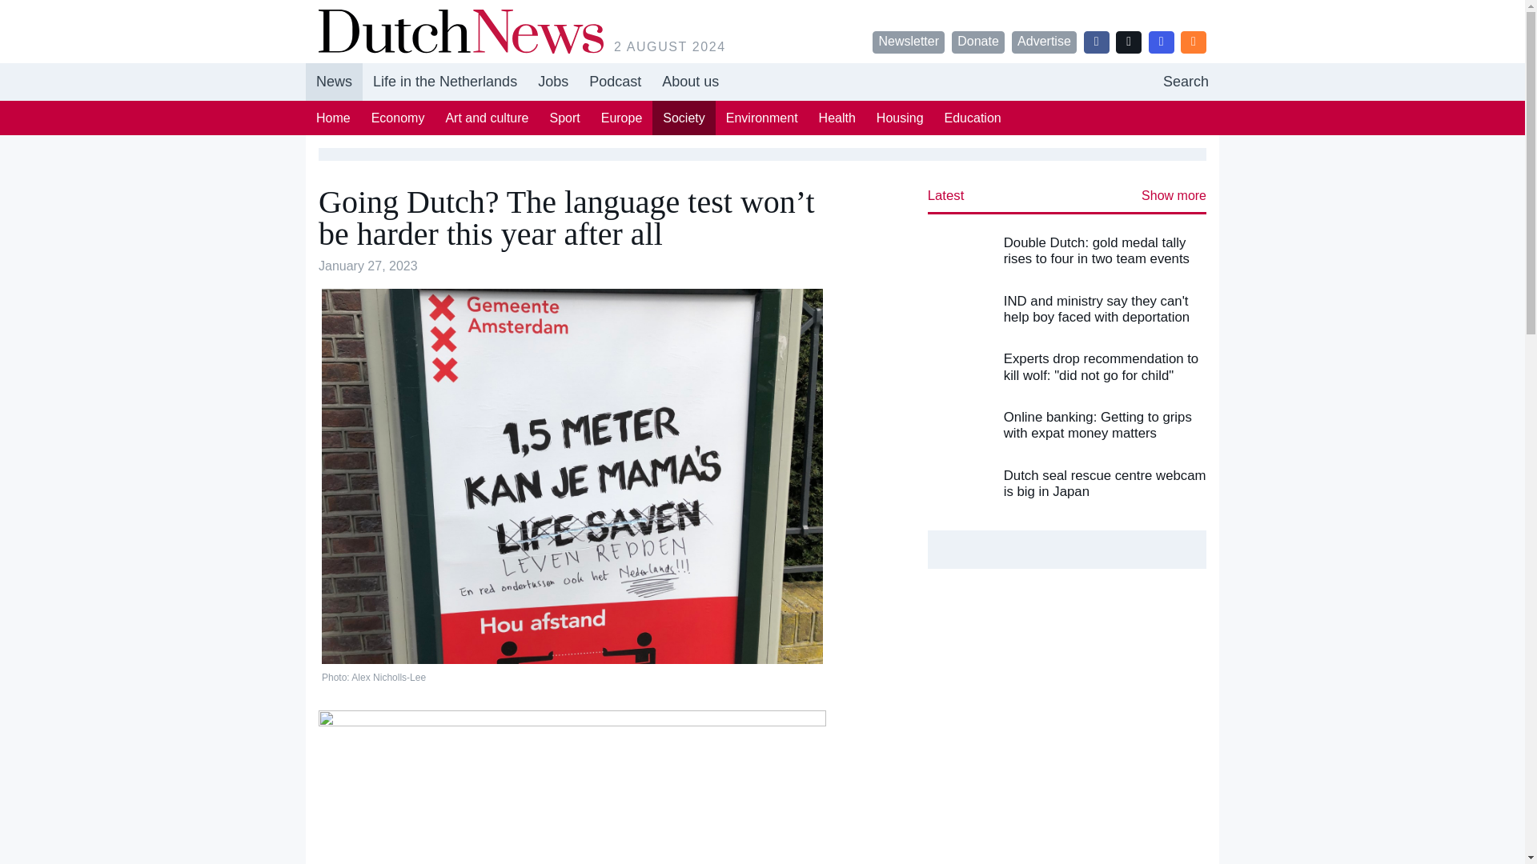 The image size is (1537, 864). What do you see at coordinates (762, 82) in the screenshot?
I see `Jobs` at bounding box center [762, 82].